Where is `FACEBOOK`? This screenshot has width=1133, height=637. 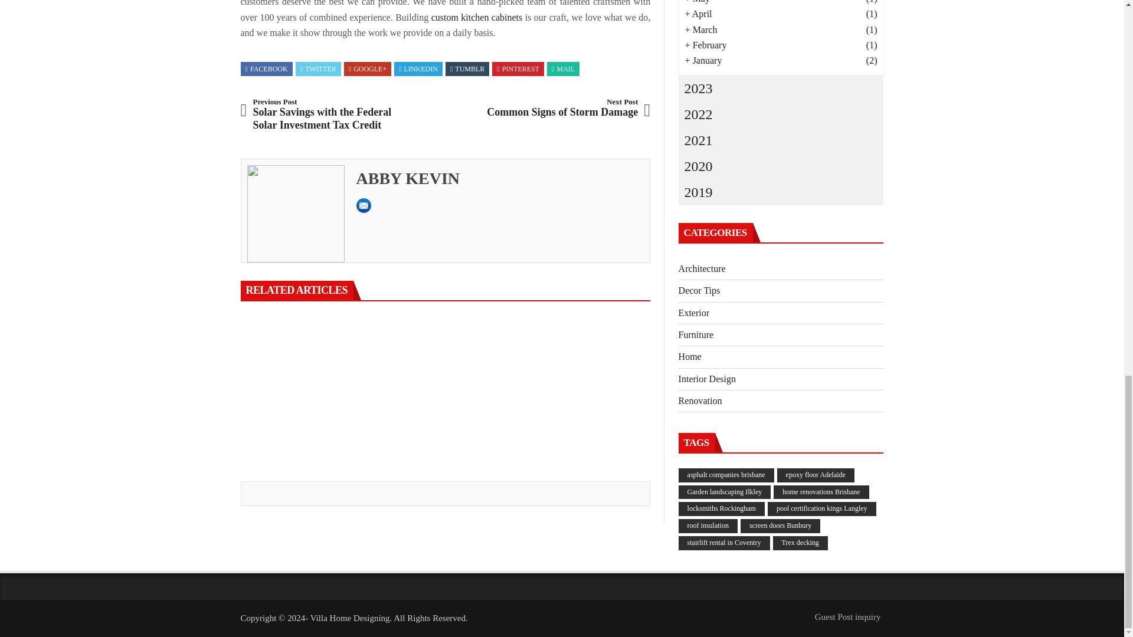
FACEBOOK is located at coordinates (267, 69).